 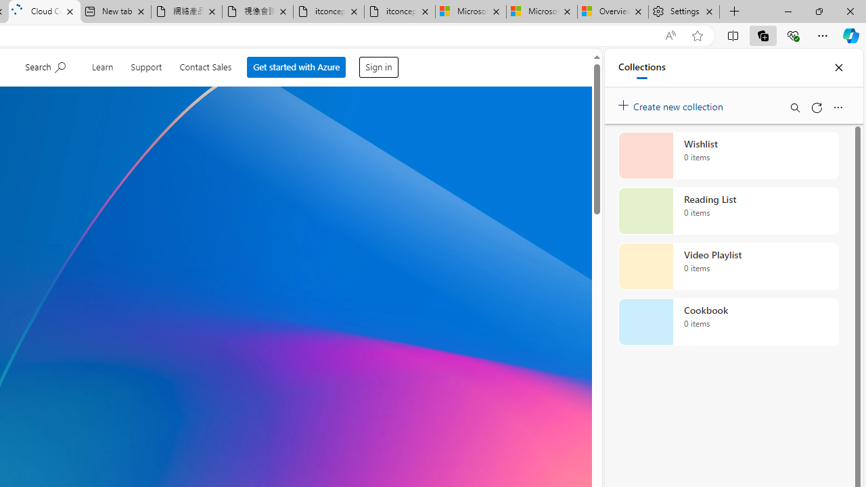 I want to click on Support, so click(x=149, y=65).